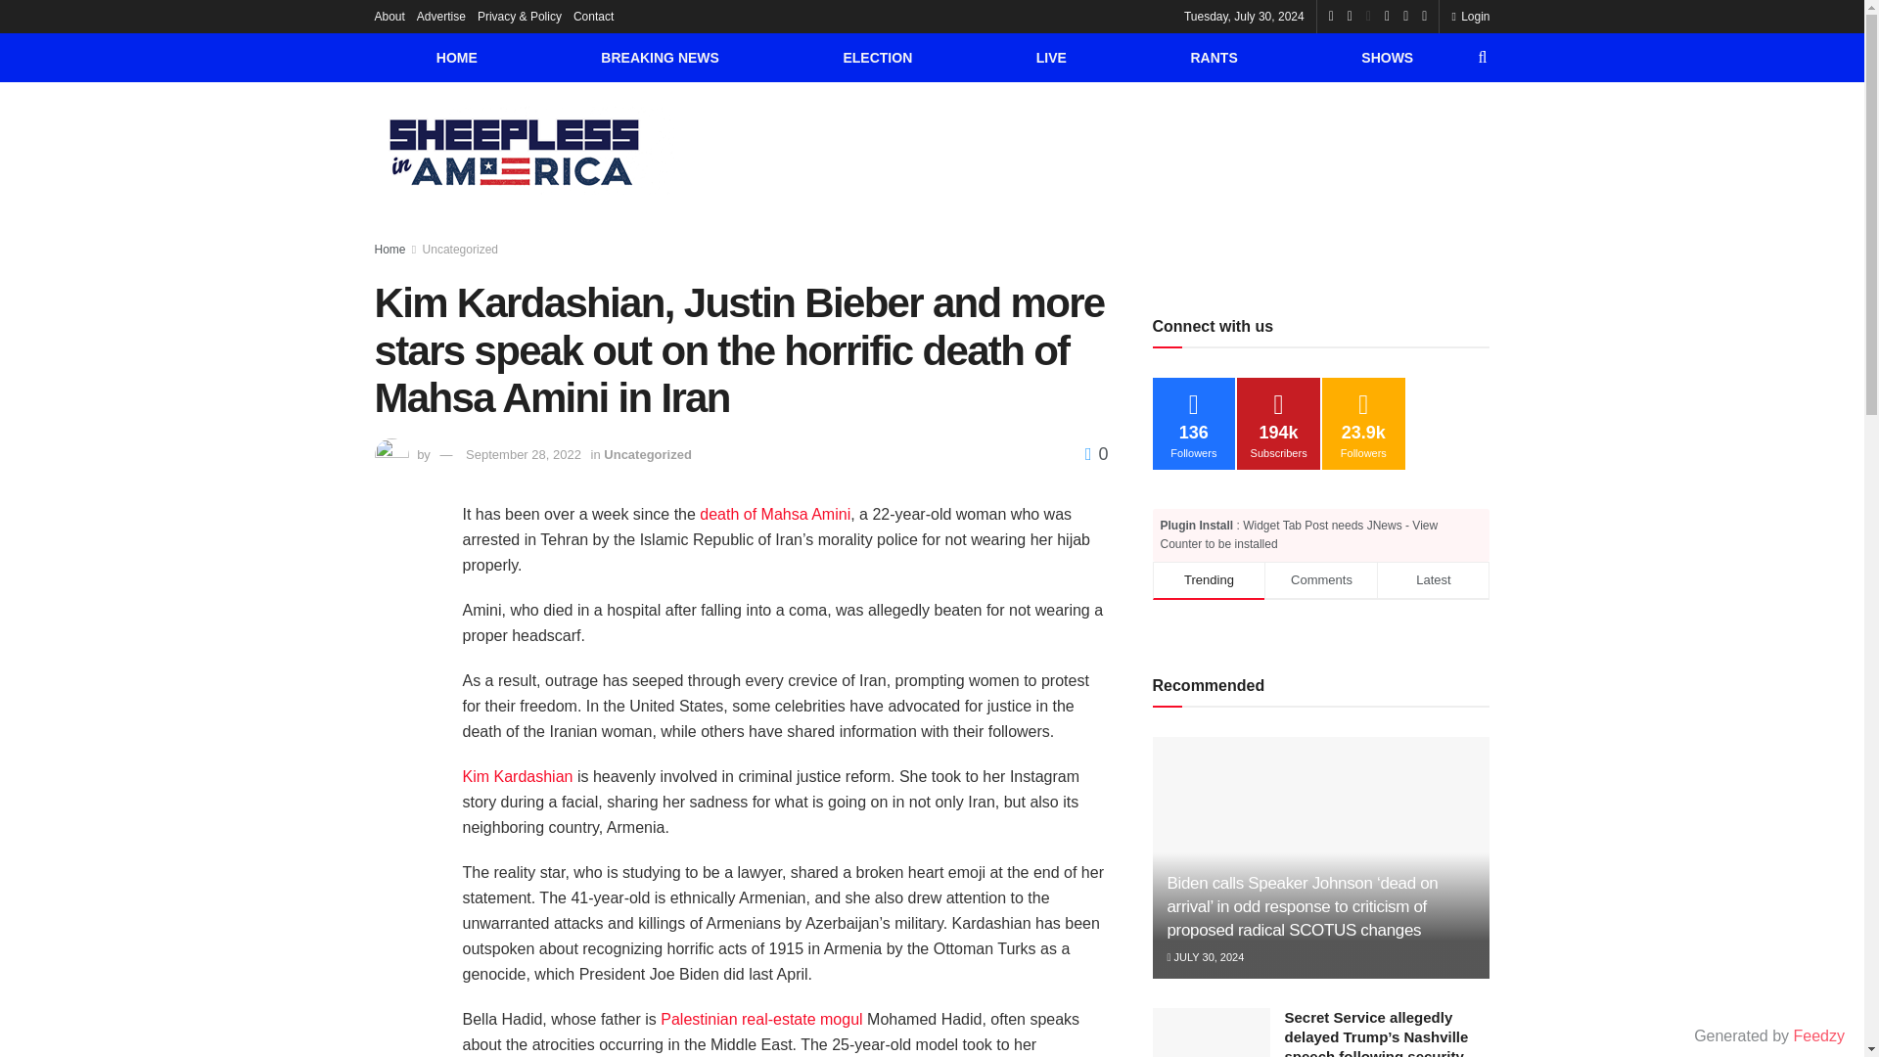 The image size is (1879, 1057). I want to click on Login, so click(1470, 16).